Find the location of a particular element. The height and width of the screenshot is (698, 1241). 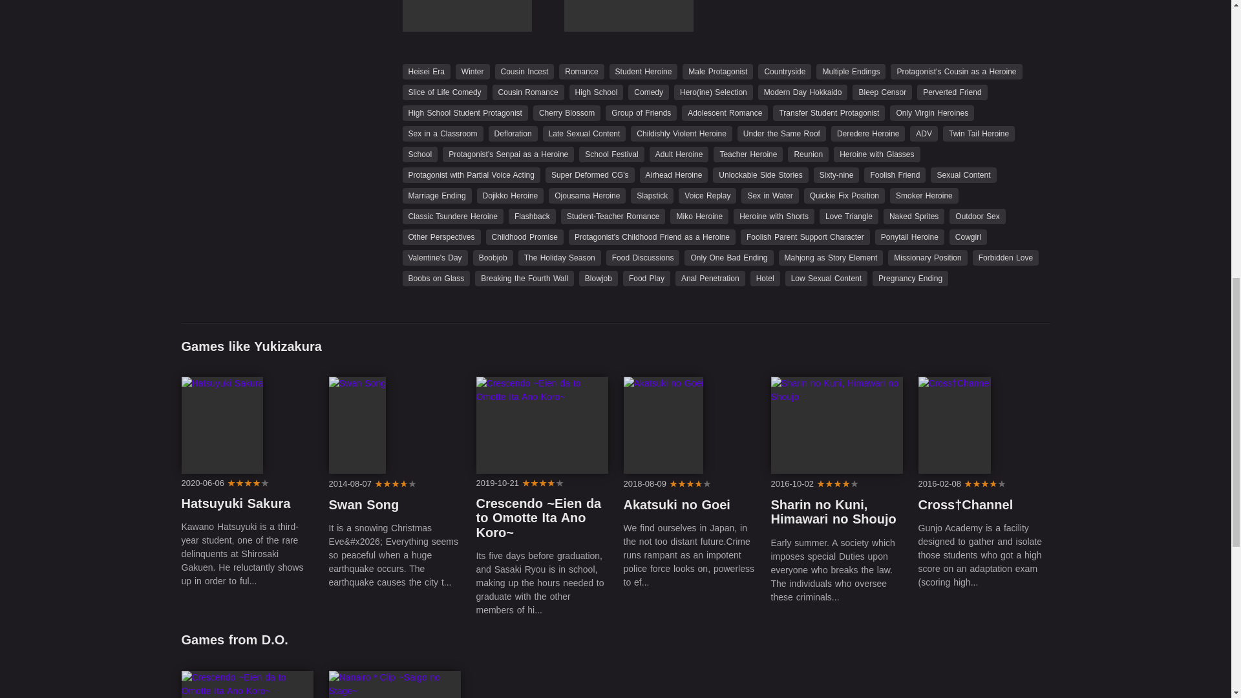

Yukizakura screenshot is located at coordinates (467, 16).